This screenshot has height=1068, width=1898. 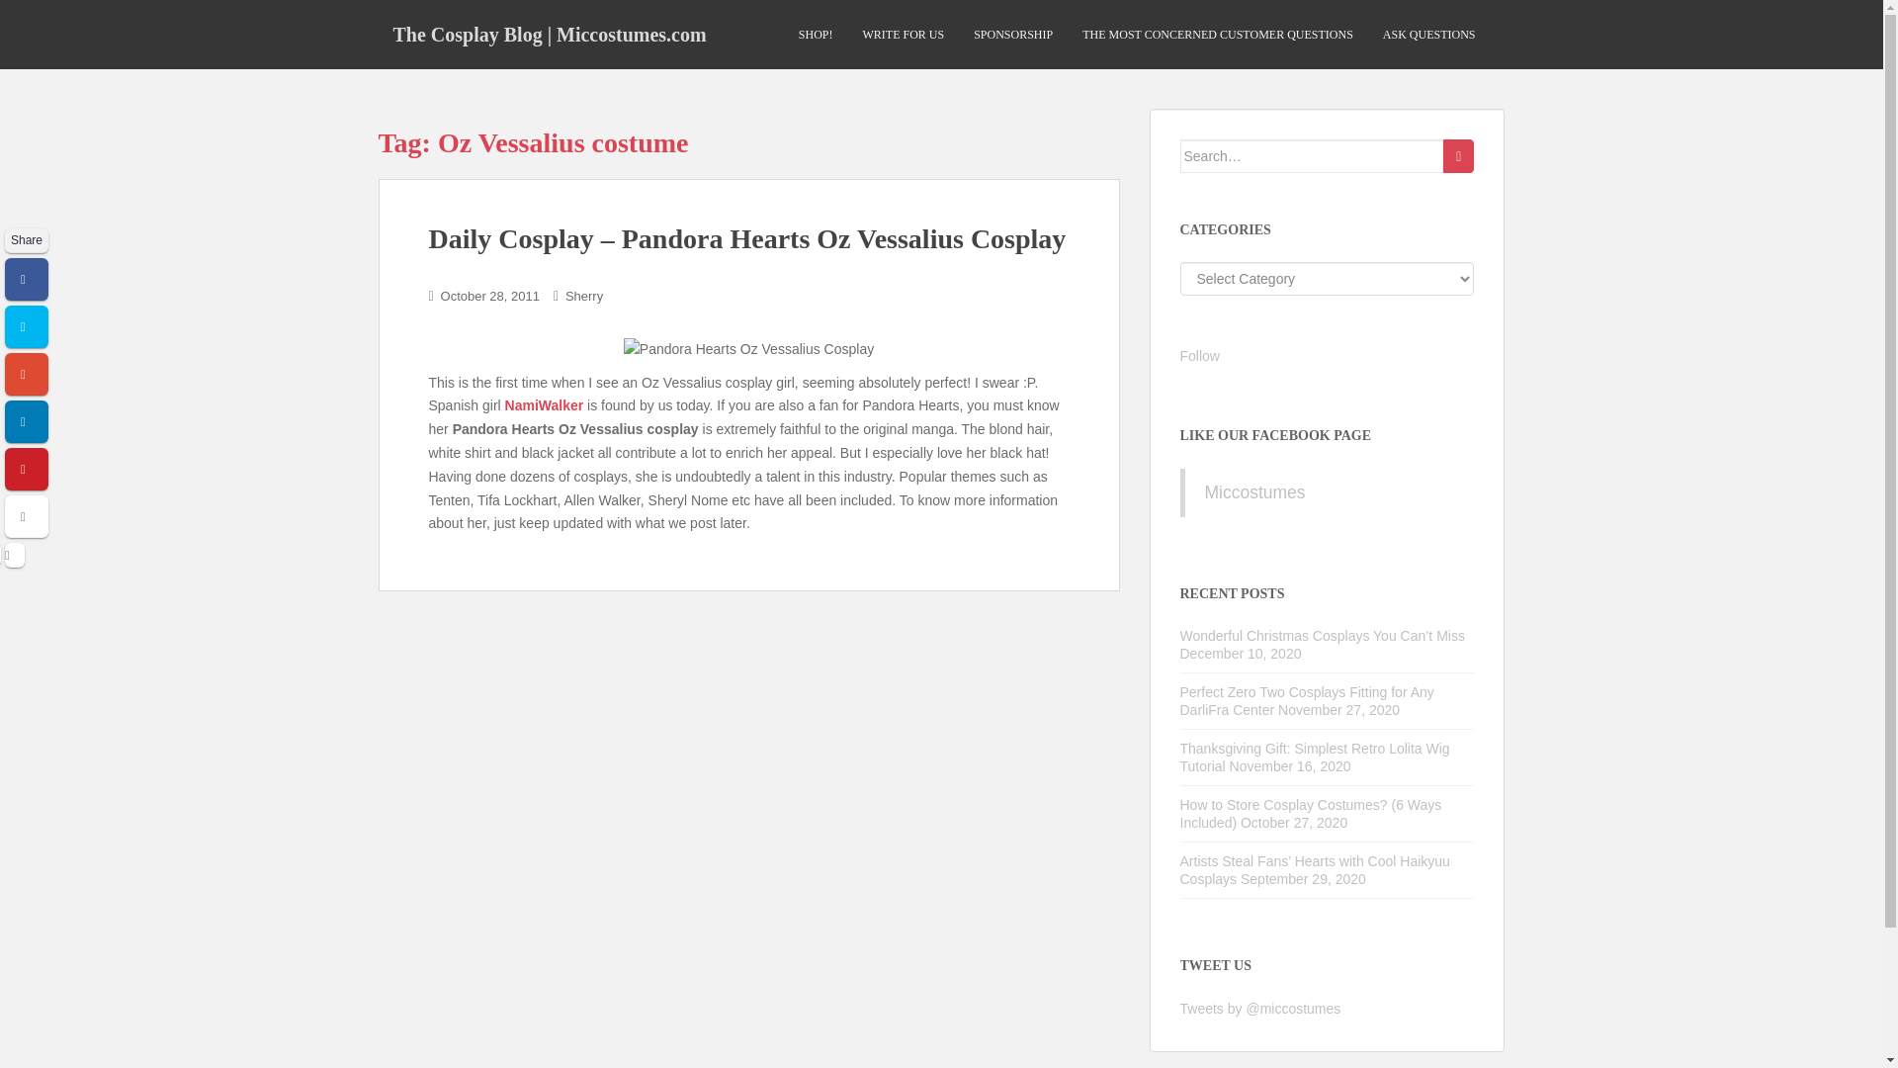 What do you see at coordinates (1217, 35) in the screenshot?
I see `THE MOST CONCERNED CUSTOMER QUESTIONS` at bounding box center [1217, 35].